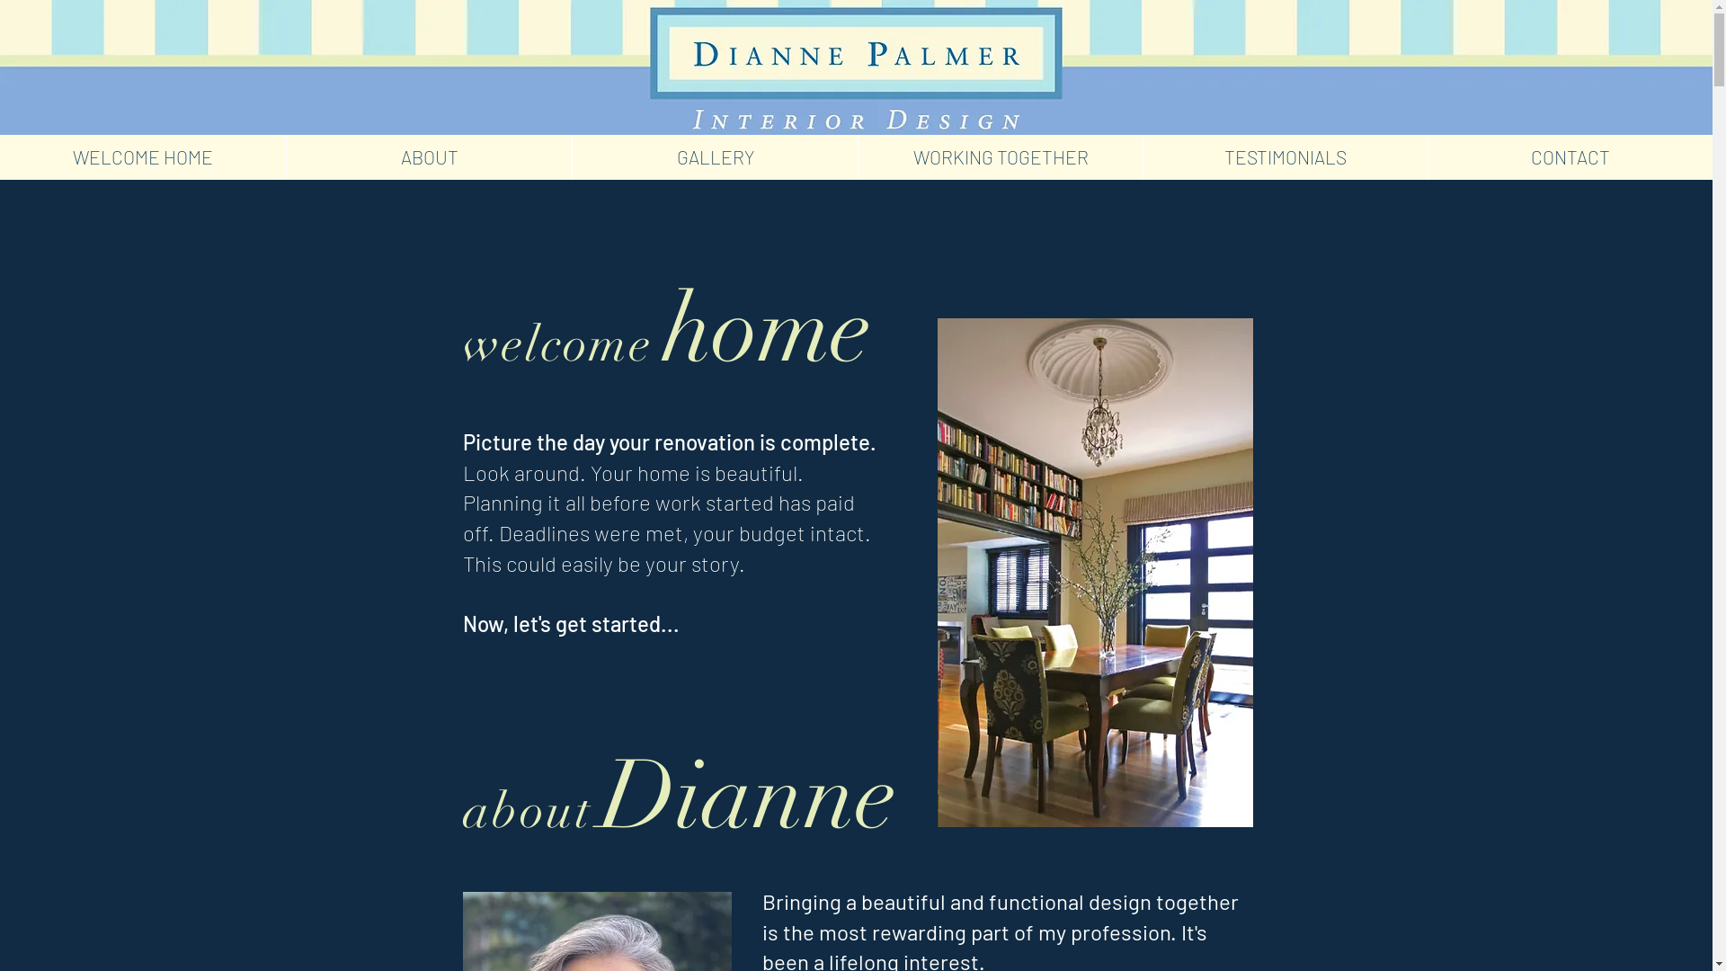 Image resolution: width=1726 pixels, height=971 pixels. Describe the element at coordinates (143, 157) in the screenshot. I see `WELCOME HOME` at that location.